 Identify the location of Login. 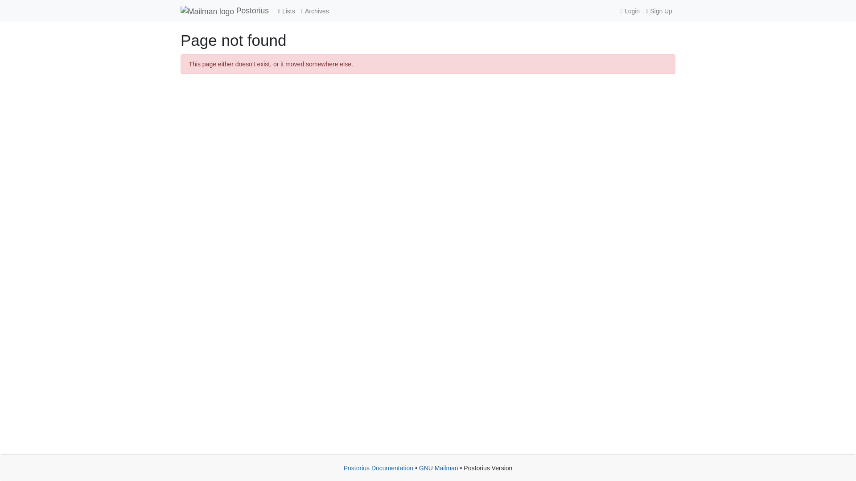
(630, 11).